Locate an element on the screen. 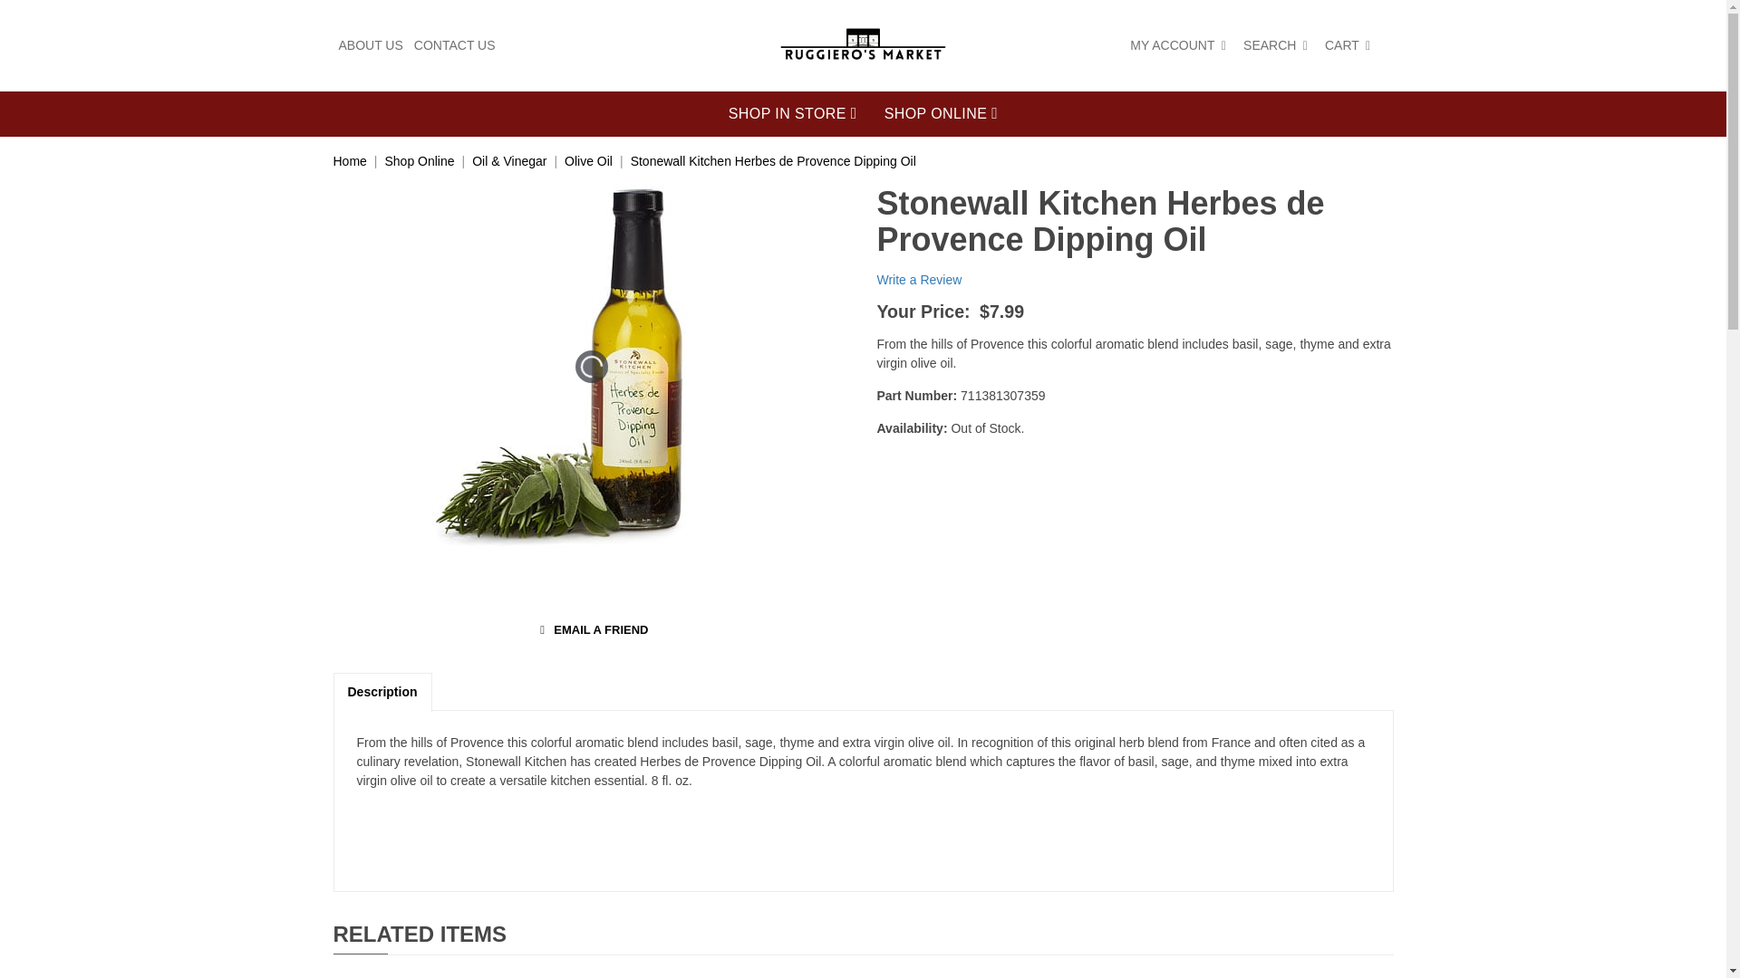 Image resolution: width=1740 pixels, height=978 pixels. Stonewall Kitchen Herbes de Provence Dipping Oil is located at coordinates (773, 160).